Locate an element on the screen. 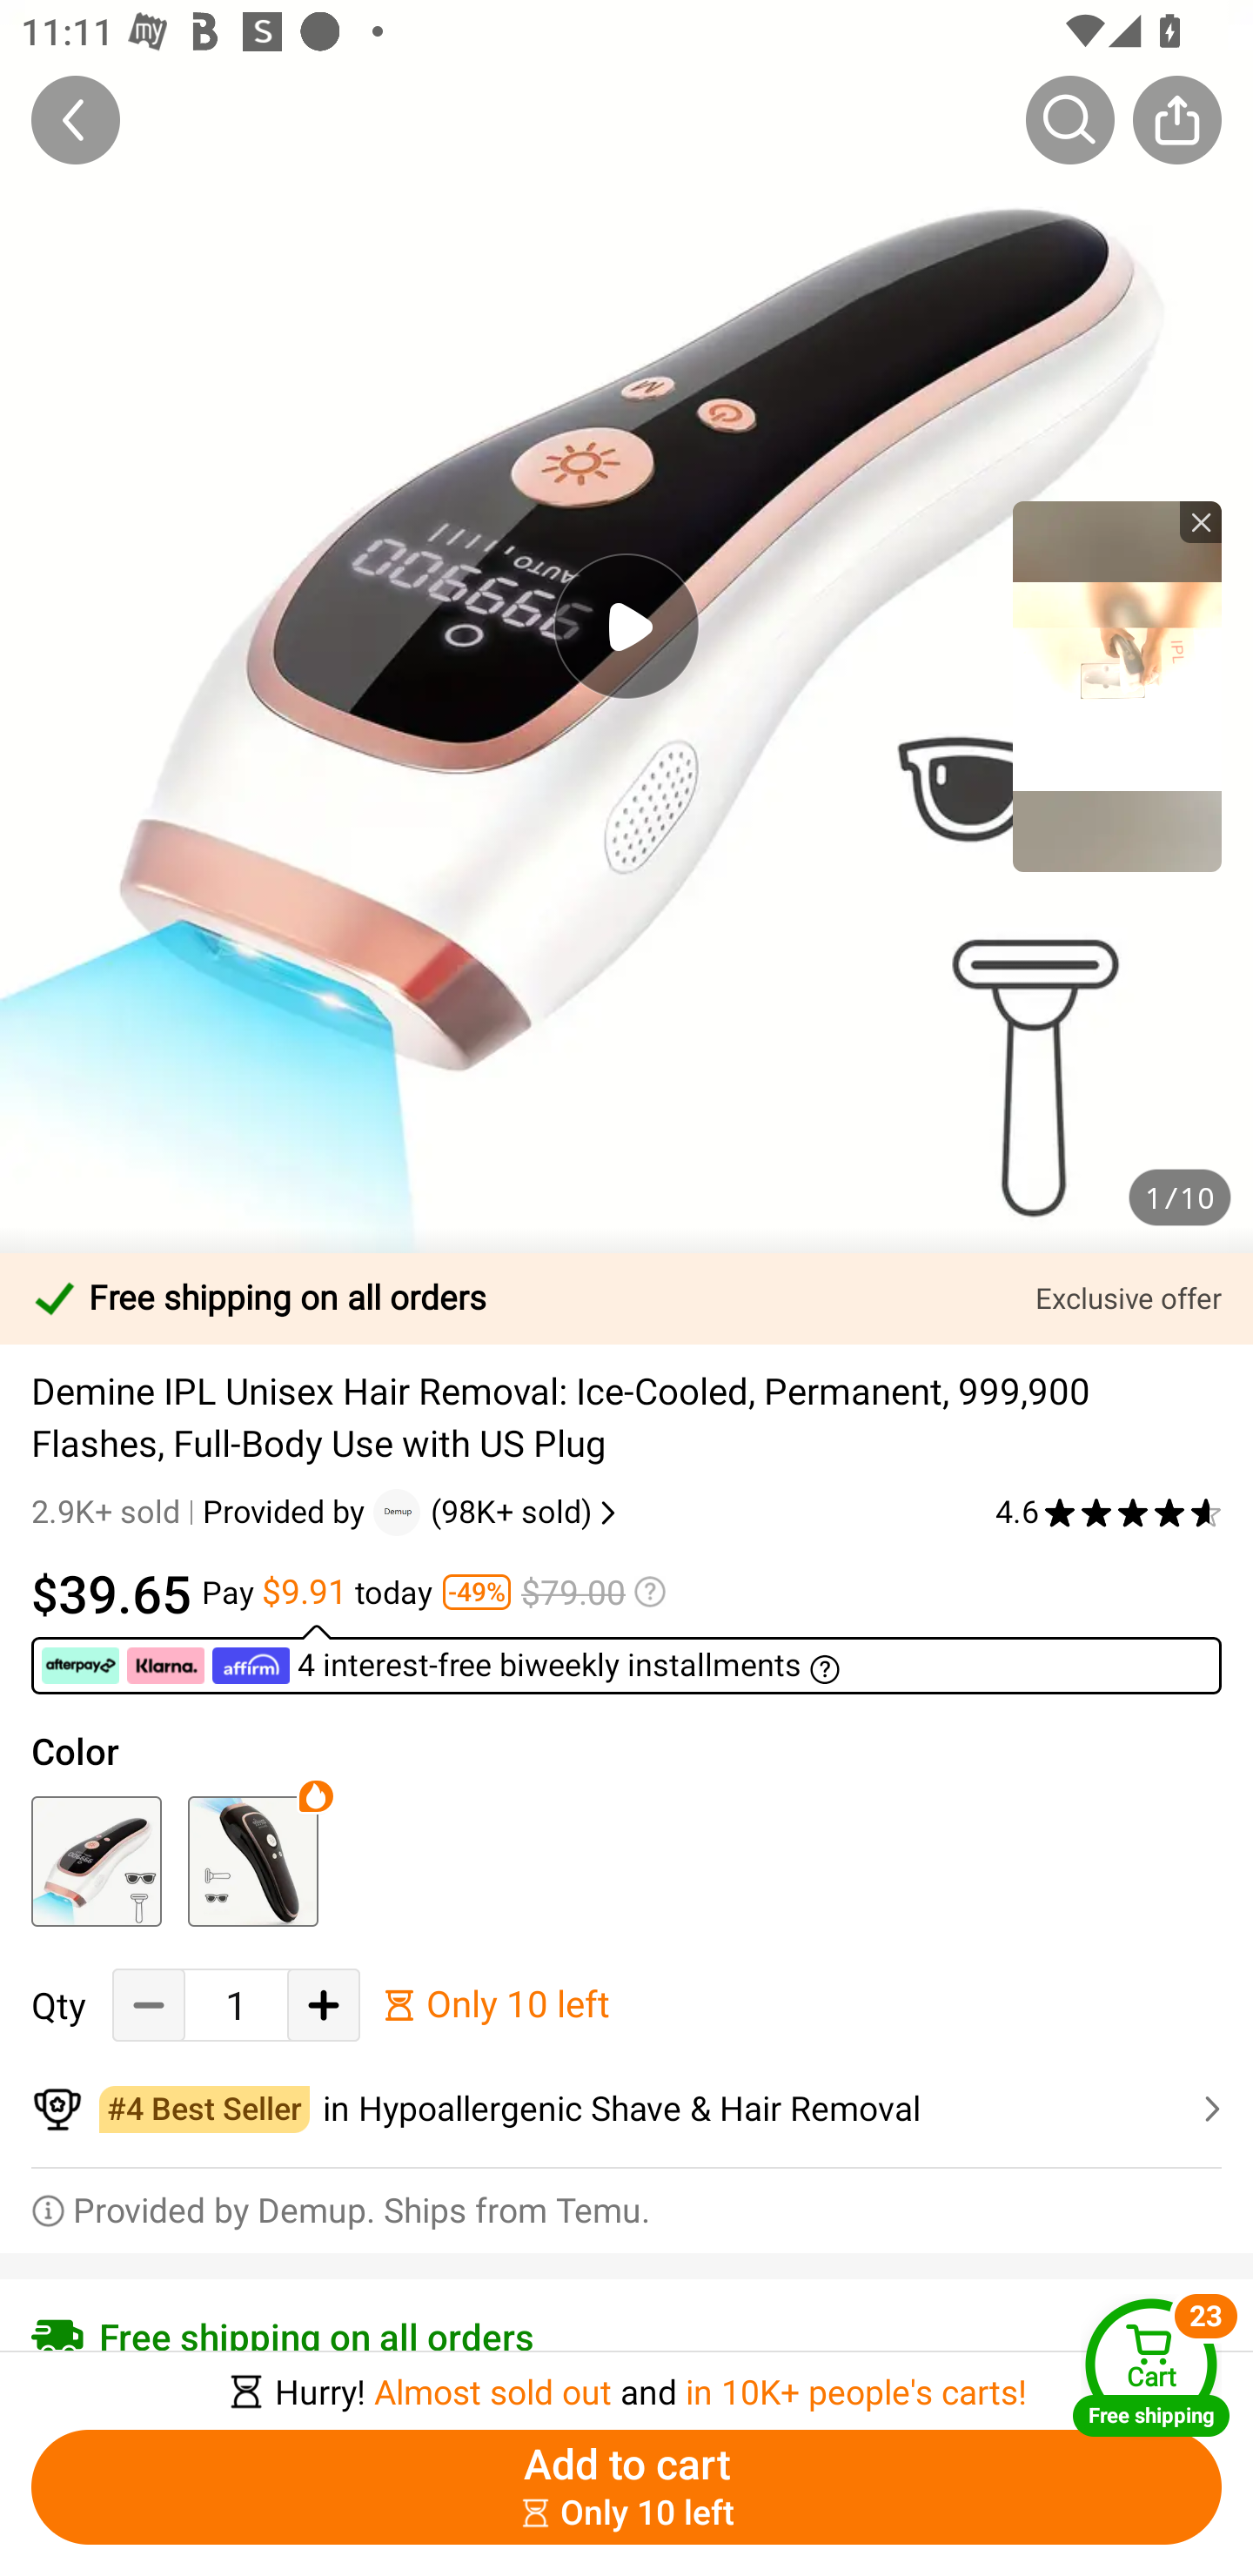 The height and width of the screenshot is (2576, 1253). Add Quantity button is located at coordinates (324, 2005).